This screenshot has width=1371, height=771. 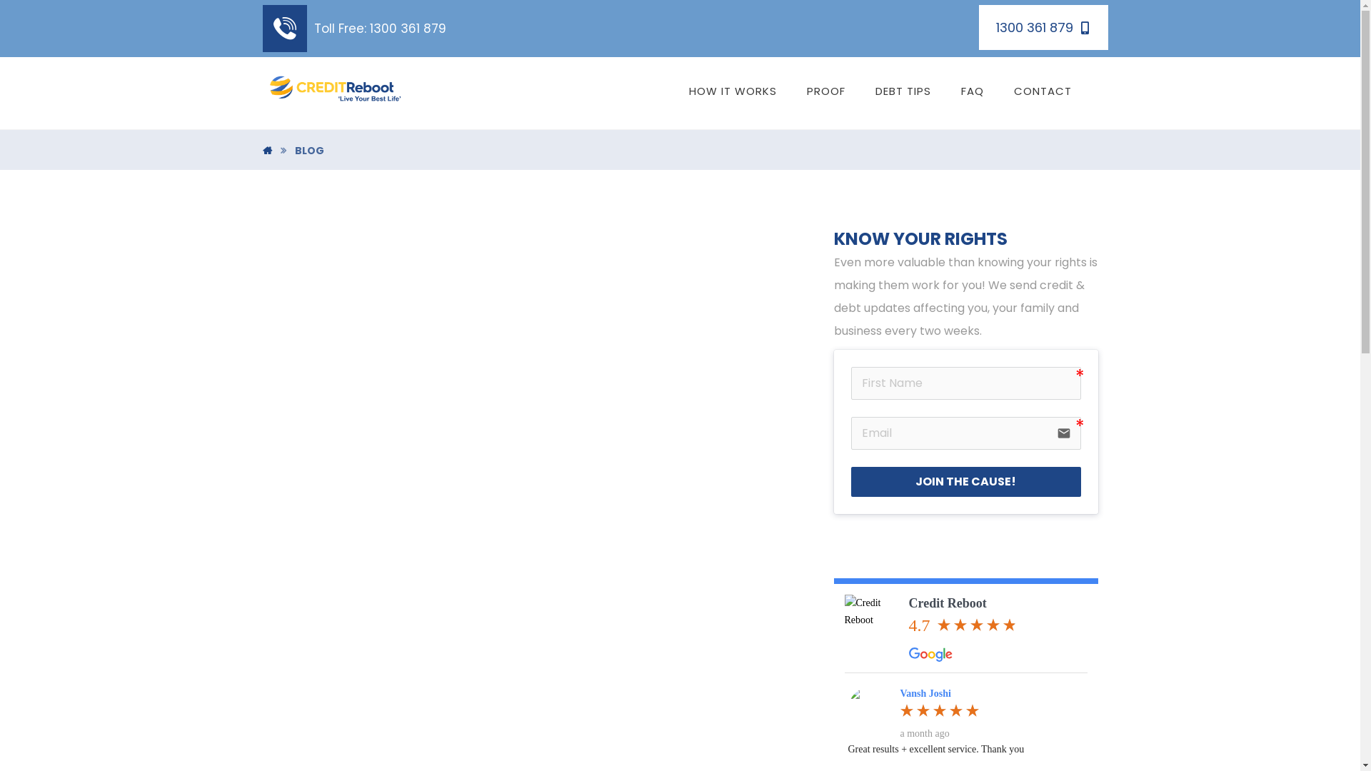 What do you see at coordinates (873, 623) in the screenshot?
I see `Credit Reboot` at bounding box center [873, 623].